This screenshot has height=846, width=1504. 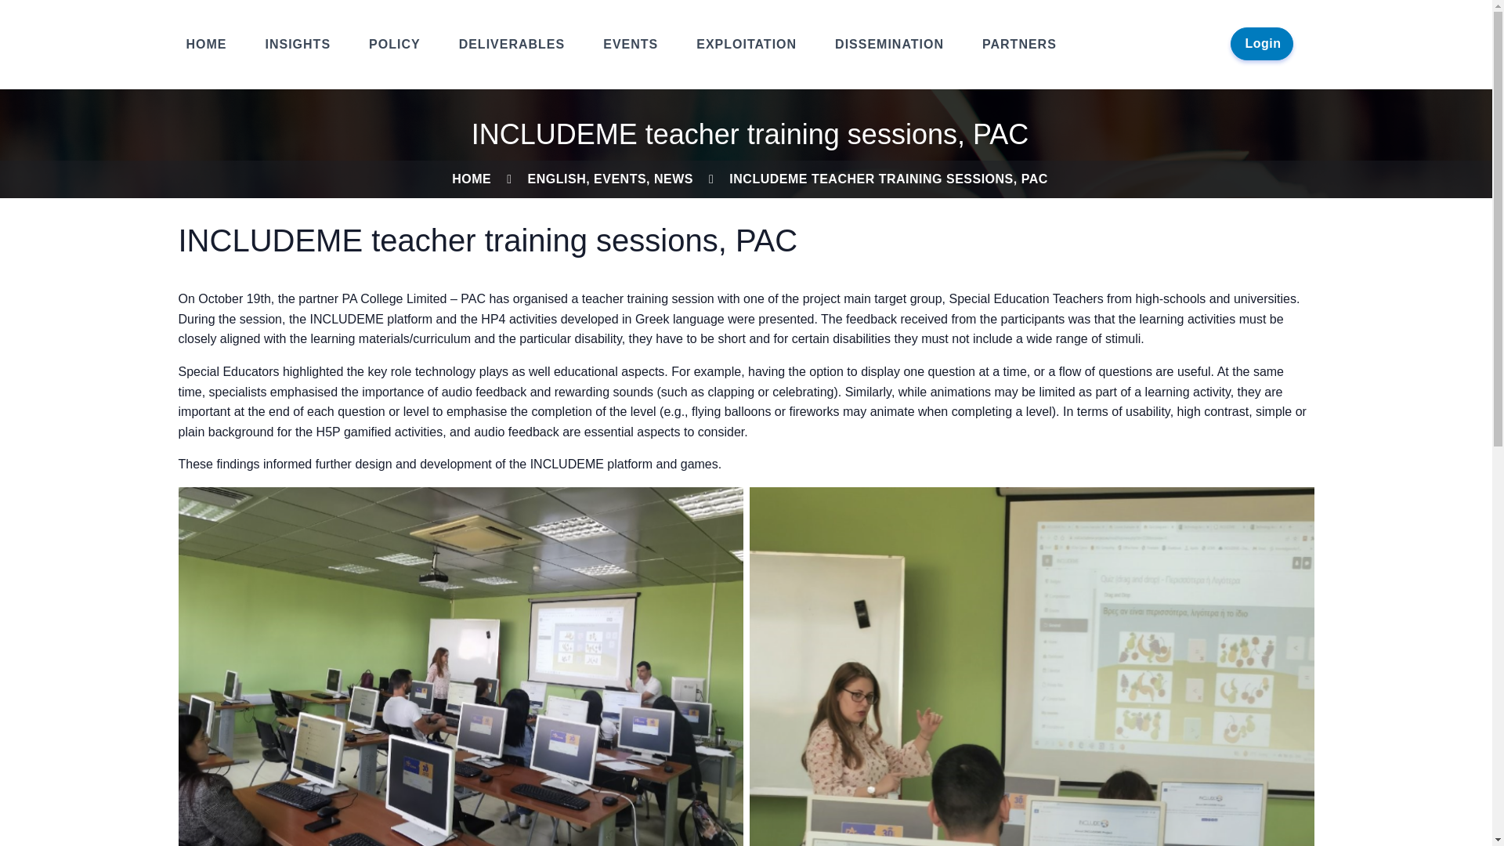 I want to click on HOME, so click(x=472, y=179).